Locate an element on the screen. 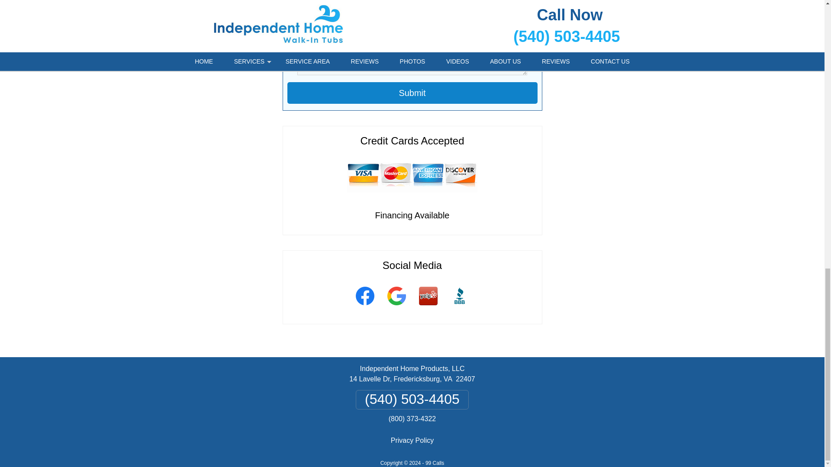  Yelp is located at coordinates (428, 309).